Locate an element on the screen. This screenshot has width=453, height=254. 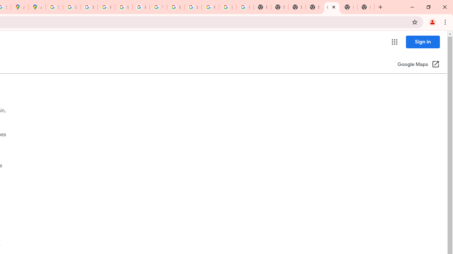
Google Maps (Open in a new window) is located at coordinates (418, 65).